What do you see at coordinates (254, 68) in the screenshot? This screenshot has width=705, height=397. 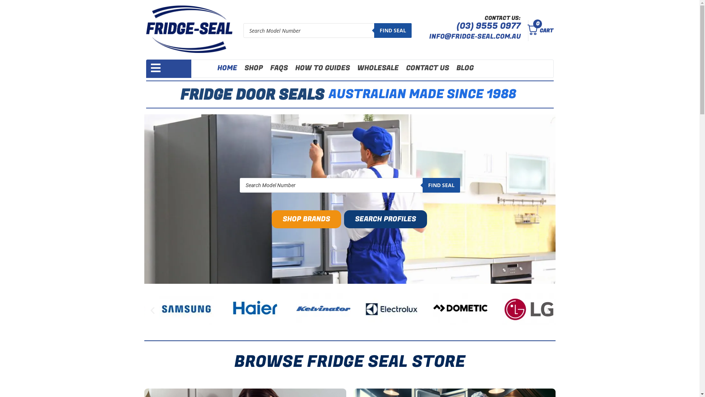 I see `SHOP` at bounding box center [254, 68].